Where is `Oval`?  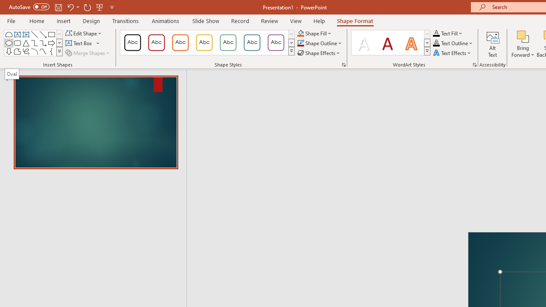 Oval is located at coordinates (12, 74).